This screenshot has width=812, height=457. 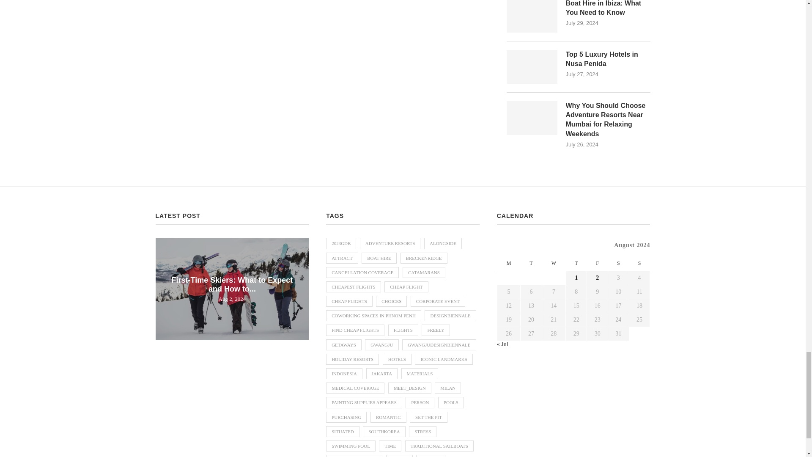 I want to click on Top 5 Luxury Hotels in Nusa Penida, so click(x=608, y=59).